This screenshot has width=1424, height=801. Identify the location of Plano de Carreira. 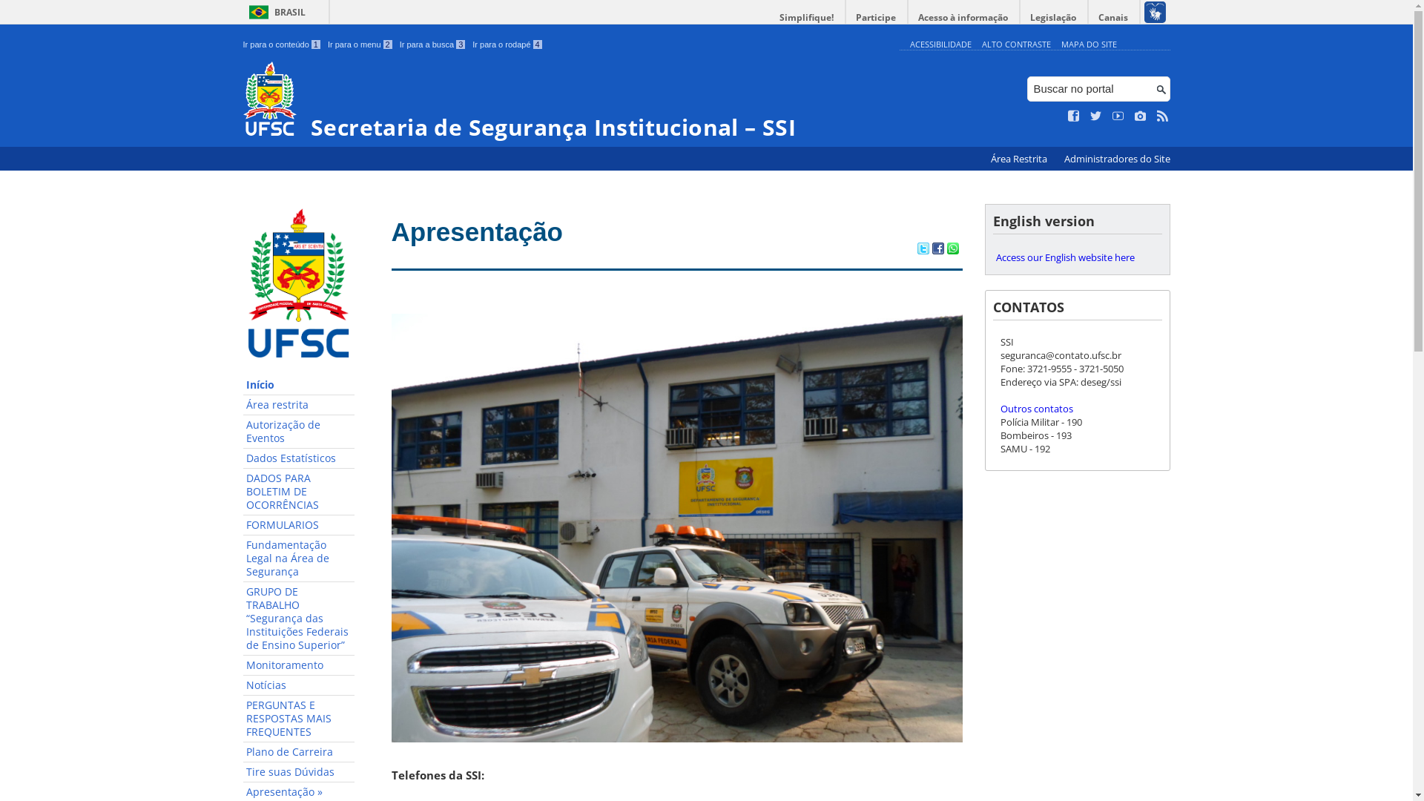
(299, 752).